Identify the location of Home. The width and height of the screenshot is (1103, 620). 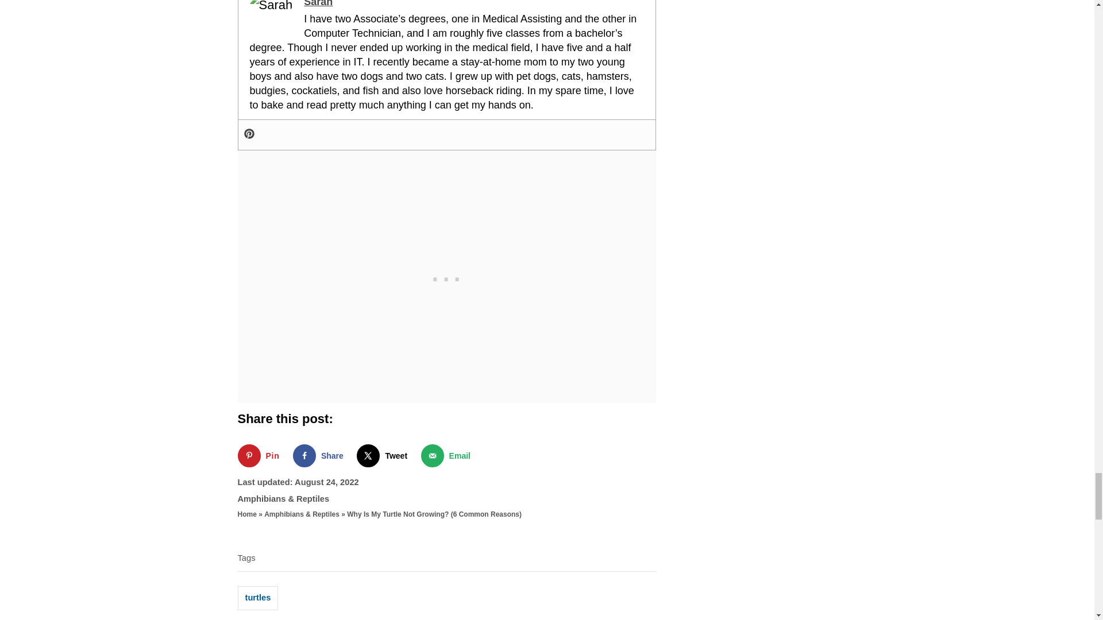
(247, 514).